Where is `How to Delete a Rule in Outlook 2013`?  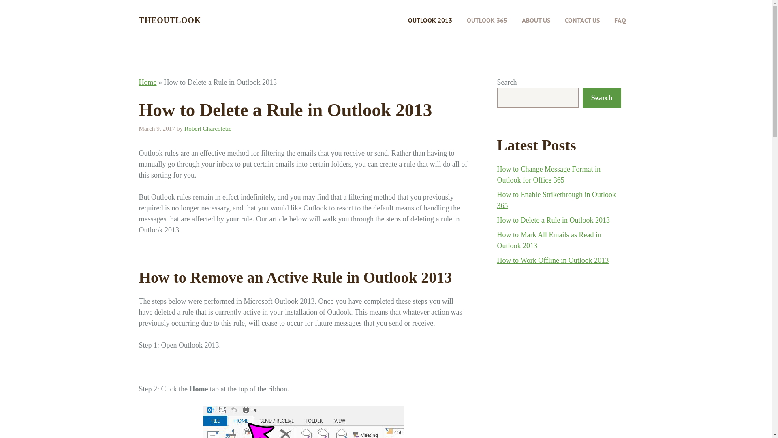 How to Delete a Rule in Outlook 2013 is located at coordinates (553, 220).